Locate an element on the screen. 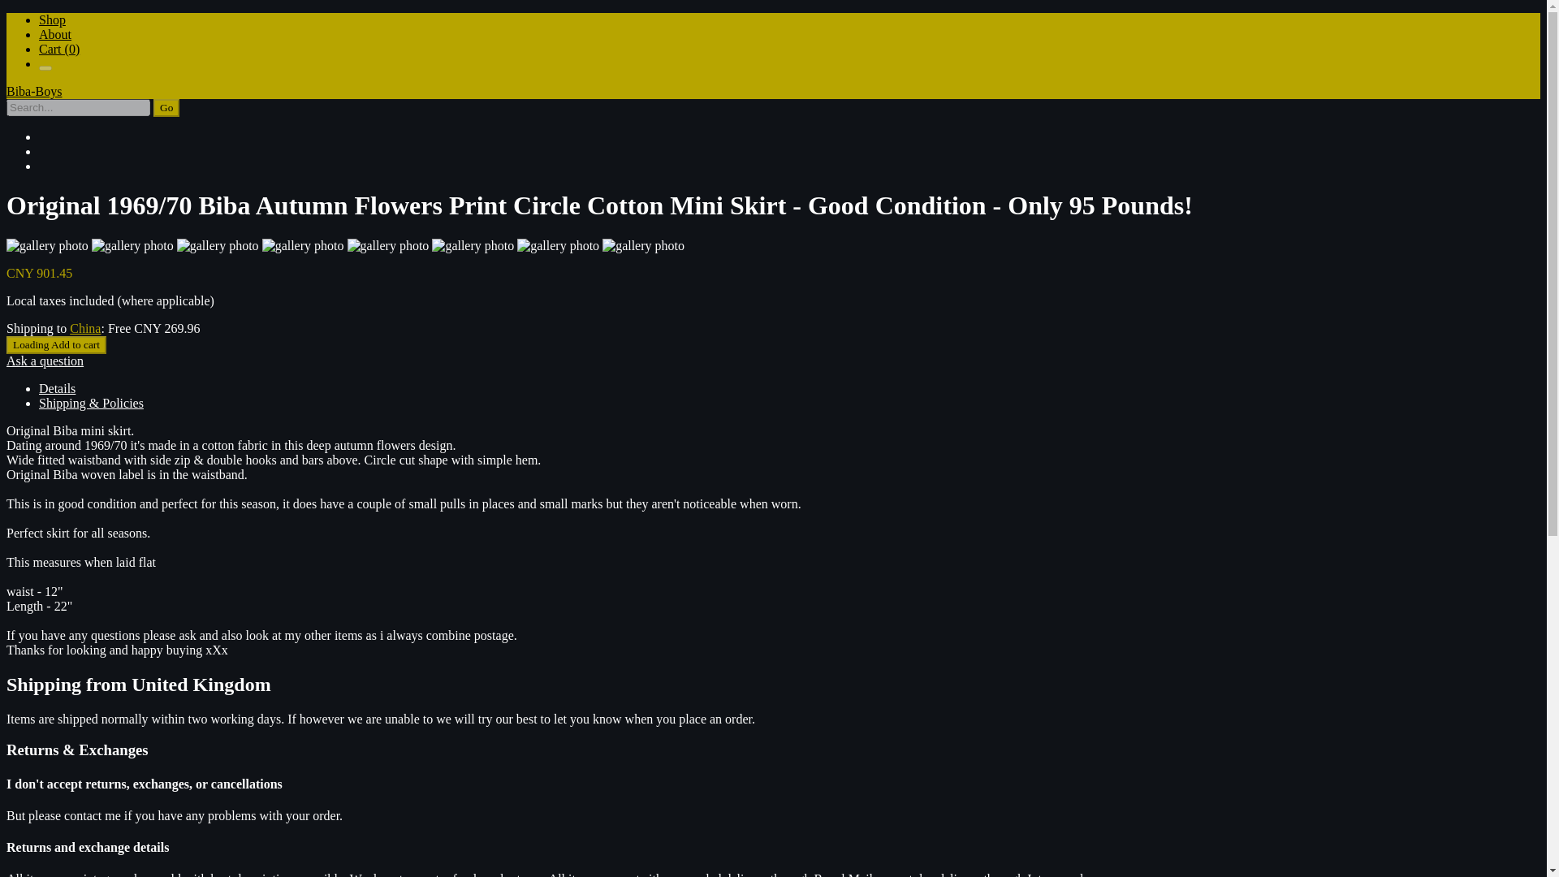 Image resolution: width=1559 pixels, height=877 pixels. Loading Add to cart is located at coordinates (55, 344).